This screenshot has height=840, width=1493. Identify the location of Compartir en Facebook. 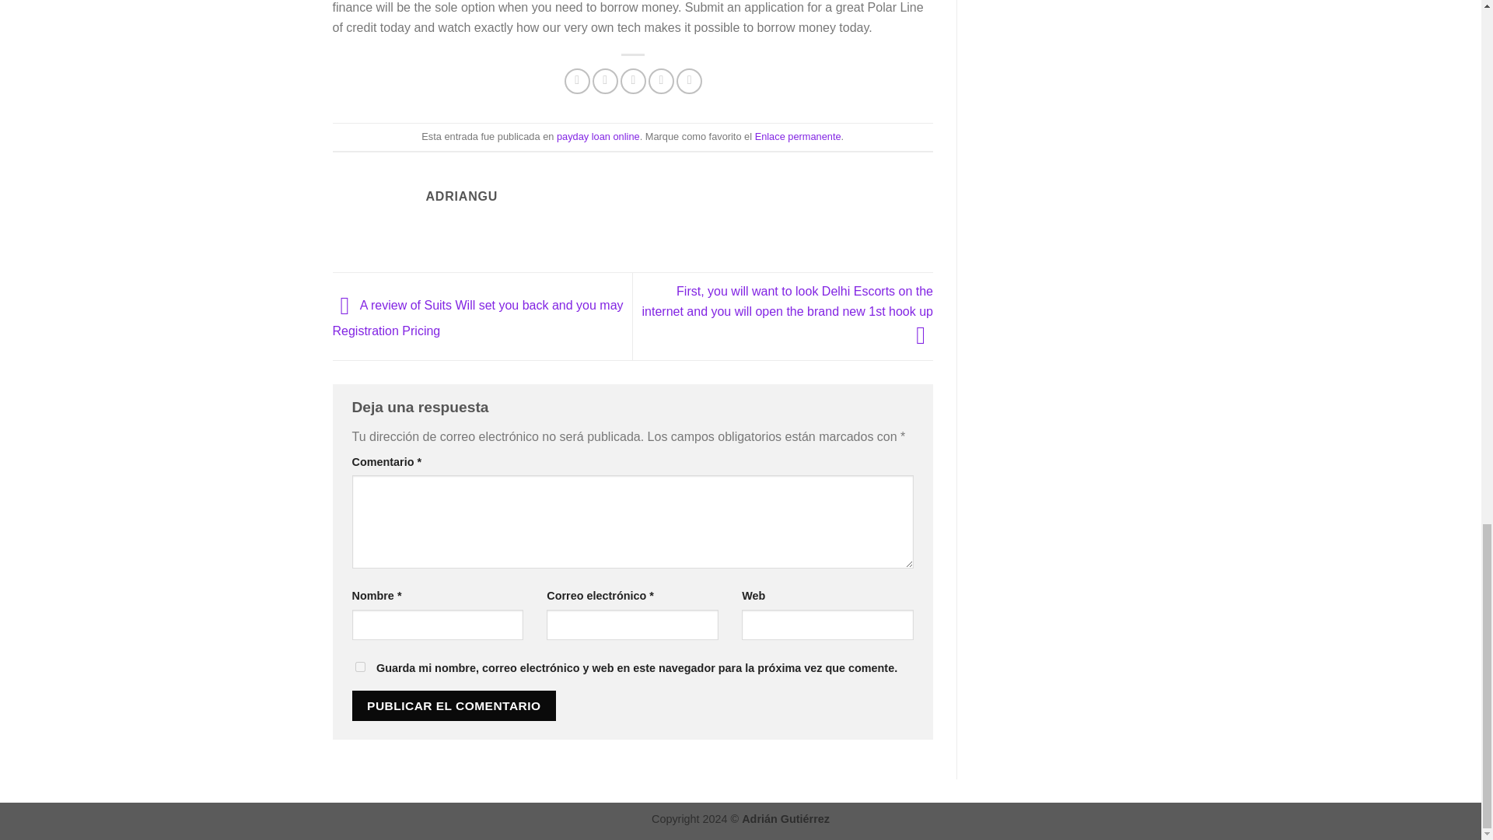
(577, 81).